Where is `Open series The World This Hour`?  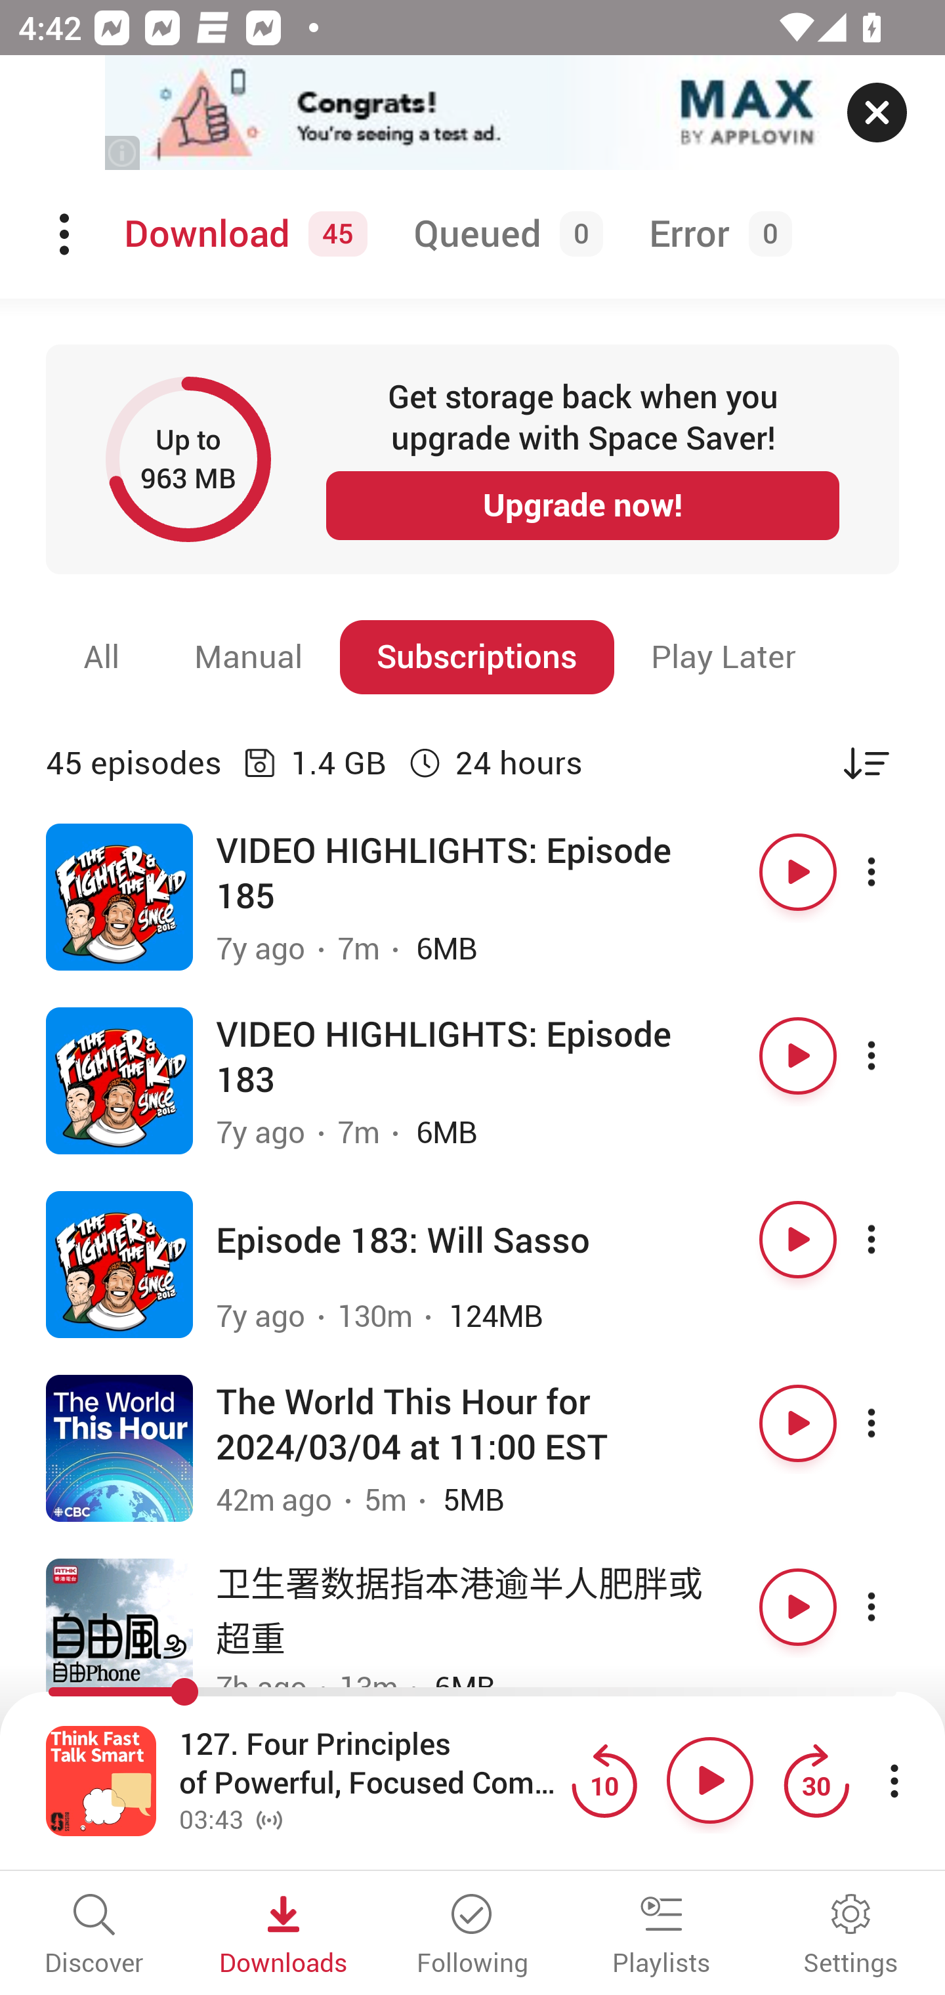 Open series The World This Hour is located at coordinates (119, 1448).